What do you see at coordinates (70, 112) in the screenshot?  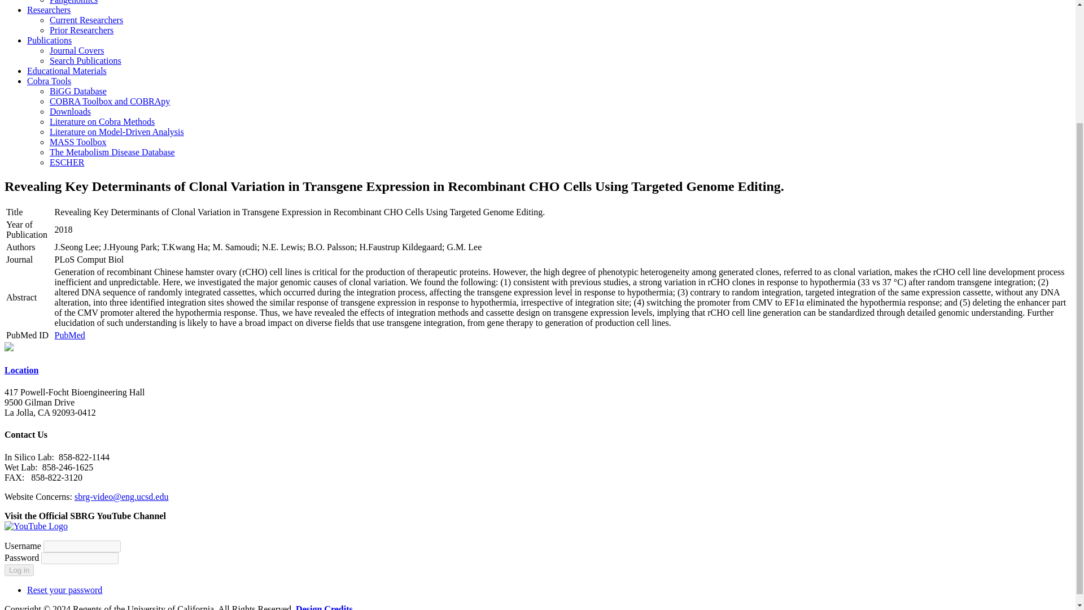 I see `Downloads` at bounding box center [70, 112].